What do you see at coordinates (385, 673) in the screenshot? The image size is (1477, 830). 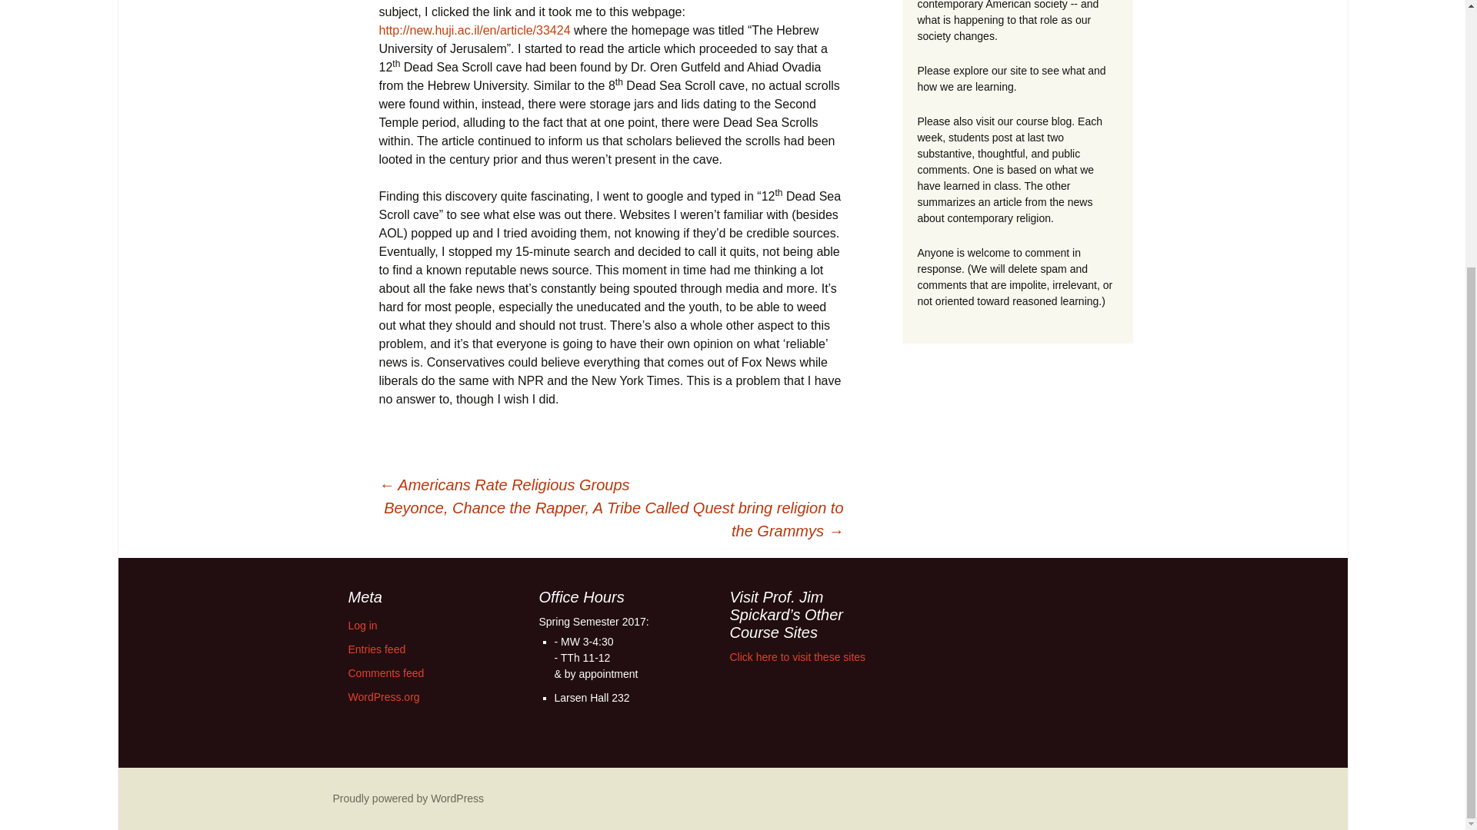 I see `Comments feed` at bounding box center [385, 673].